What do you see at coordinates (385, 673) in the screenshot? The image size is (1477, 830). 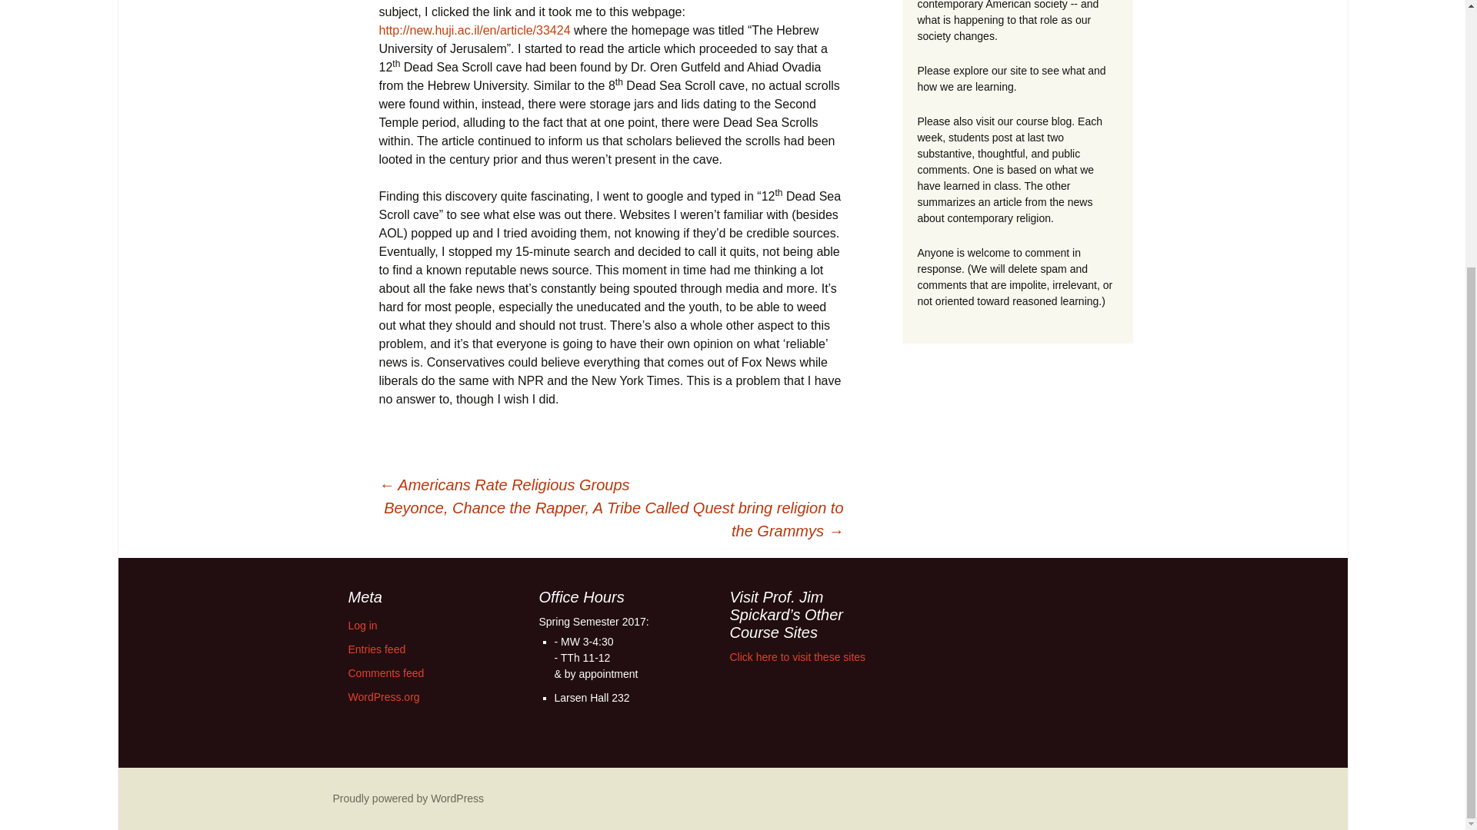 I see `Comments feed` at bounding box center [385, 673].